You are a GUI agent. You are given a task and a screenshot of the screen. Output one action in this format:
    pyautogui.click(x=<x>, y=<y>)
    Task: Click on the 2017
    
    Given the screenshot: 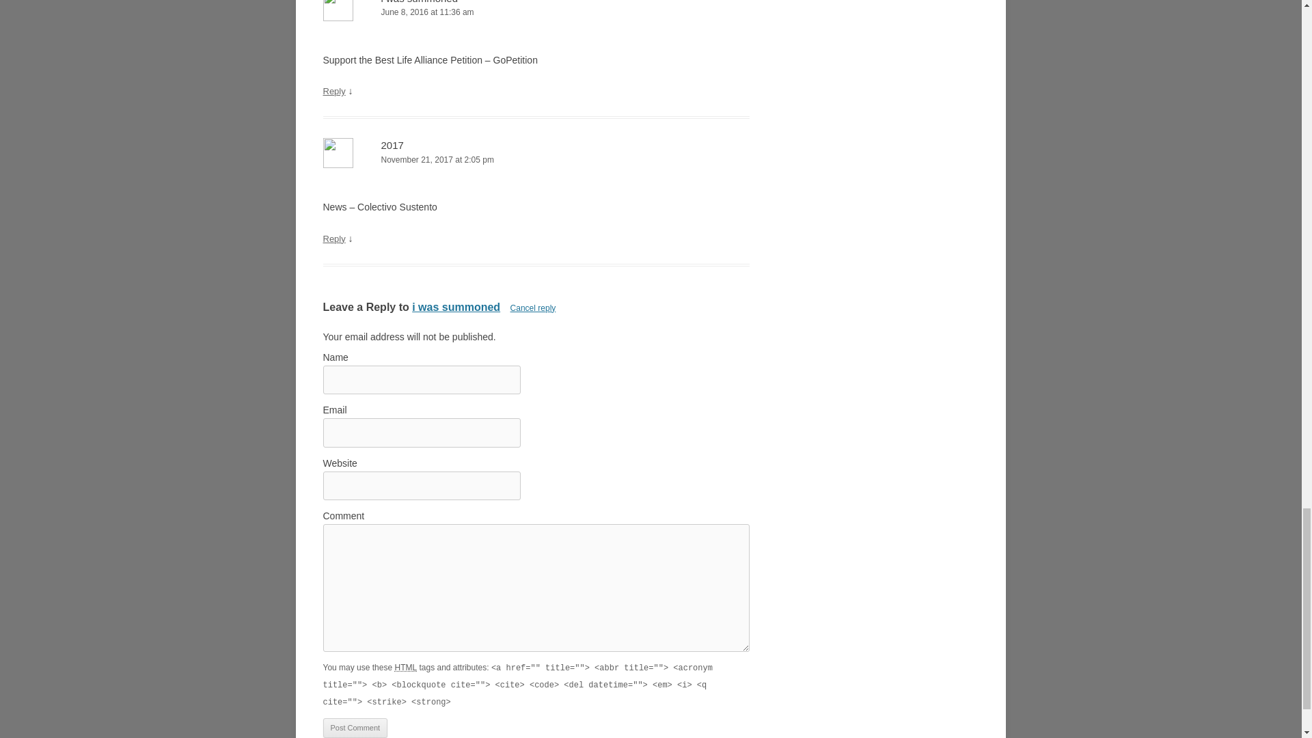 What is the action you would take?
    pyautogui.click(x=392, y=145)
    